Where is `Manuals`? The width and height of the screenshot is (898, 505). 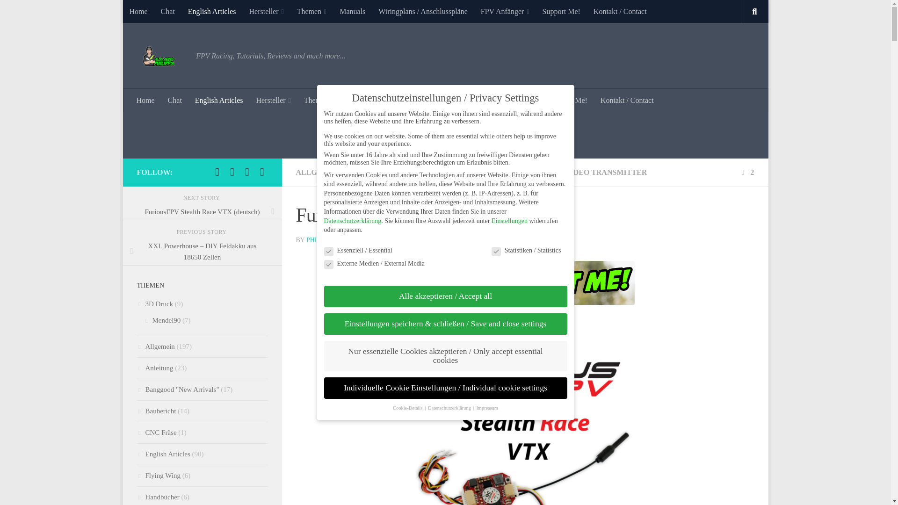
Manuals is located at coordinates (352, 11).